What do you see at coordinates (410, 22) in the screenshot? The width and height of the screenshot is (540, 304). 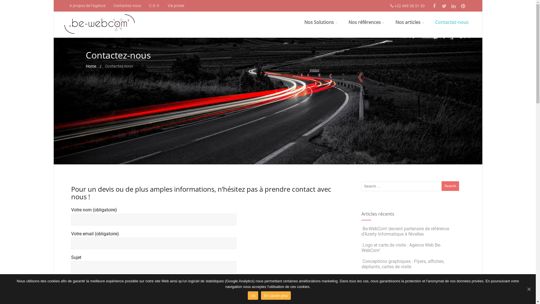 I see `Nos articles` at bounding box center [410, 22].